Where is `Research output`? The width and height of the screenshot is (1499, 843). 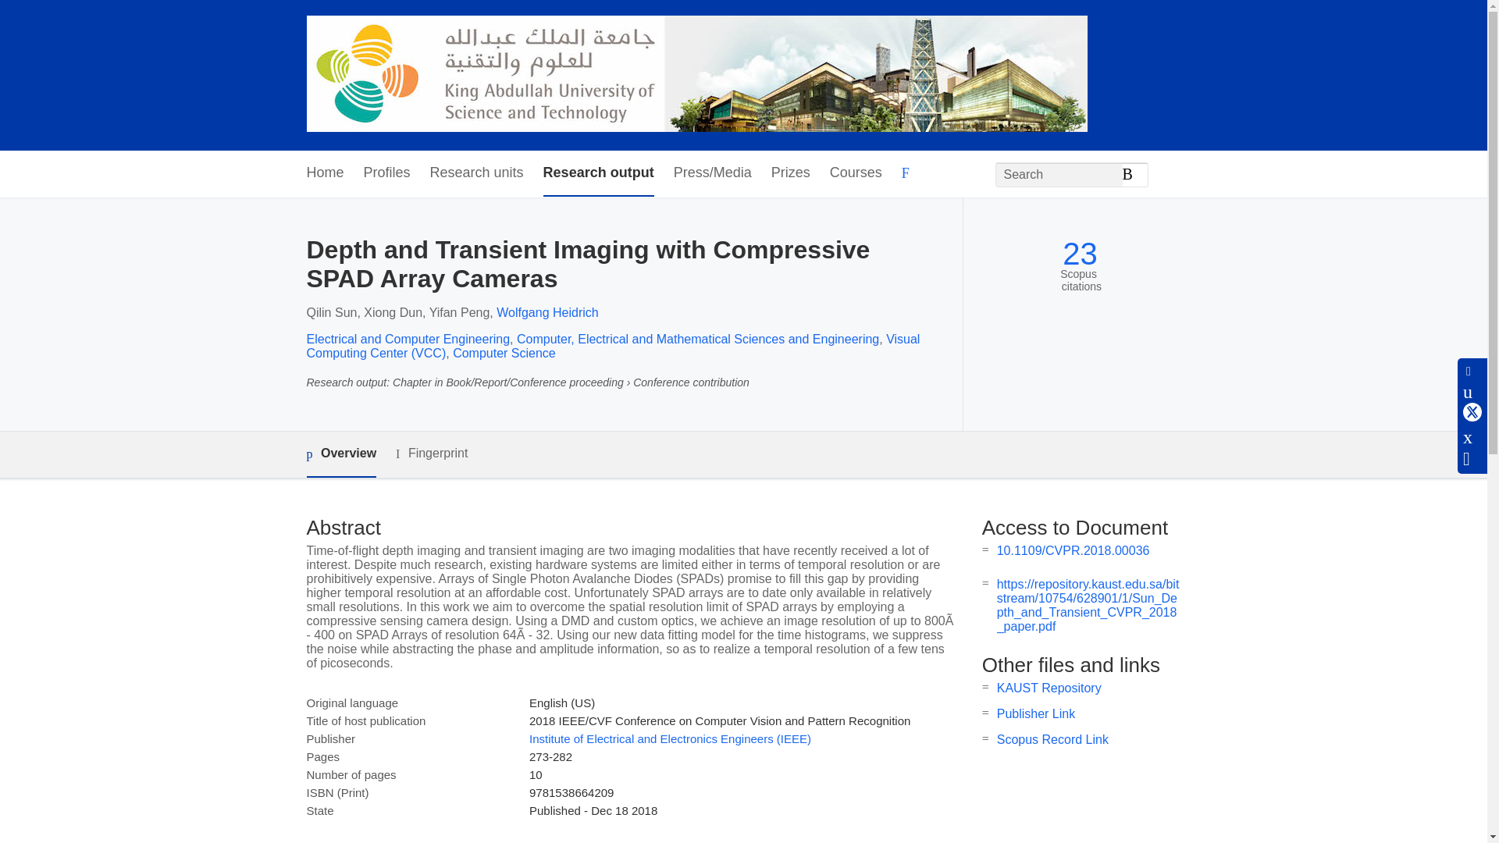 Research output is located at coordinates (598, 173).